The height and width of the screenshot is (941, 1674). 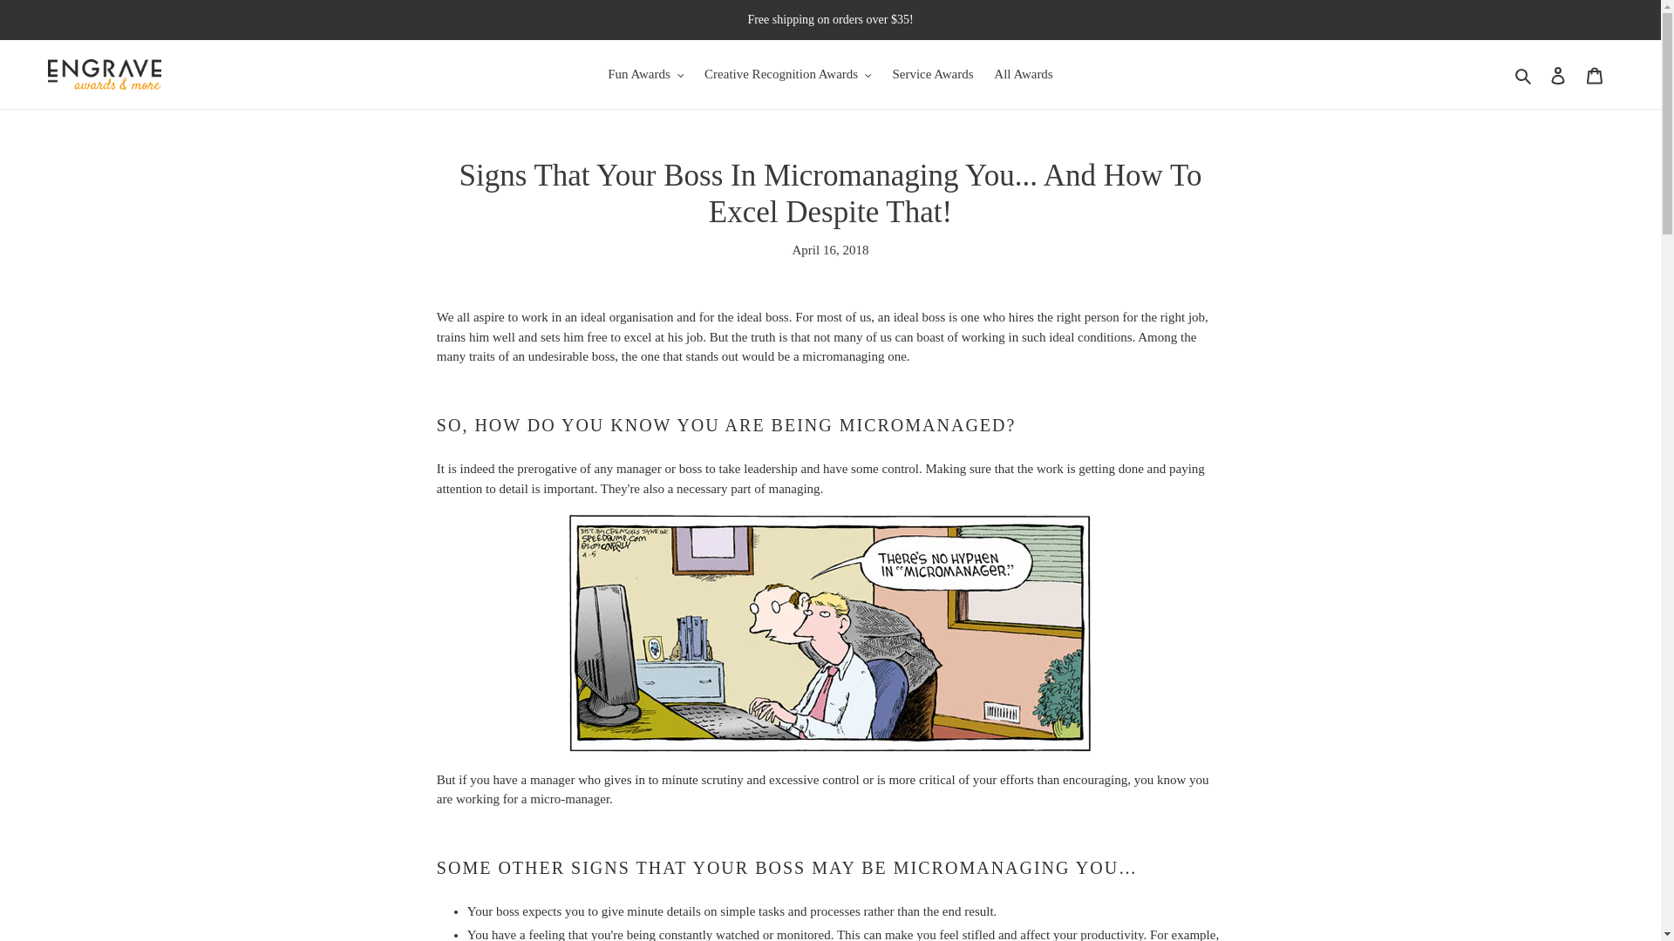 I want to click on Creative Recognition Awards, so click(x=788, y=75).